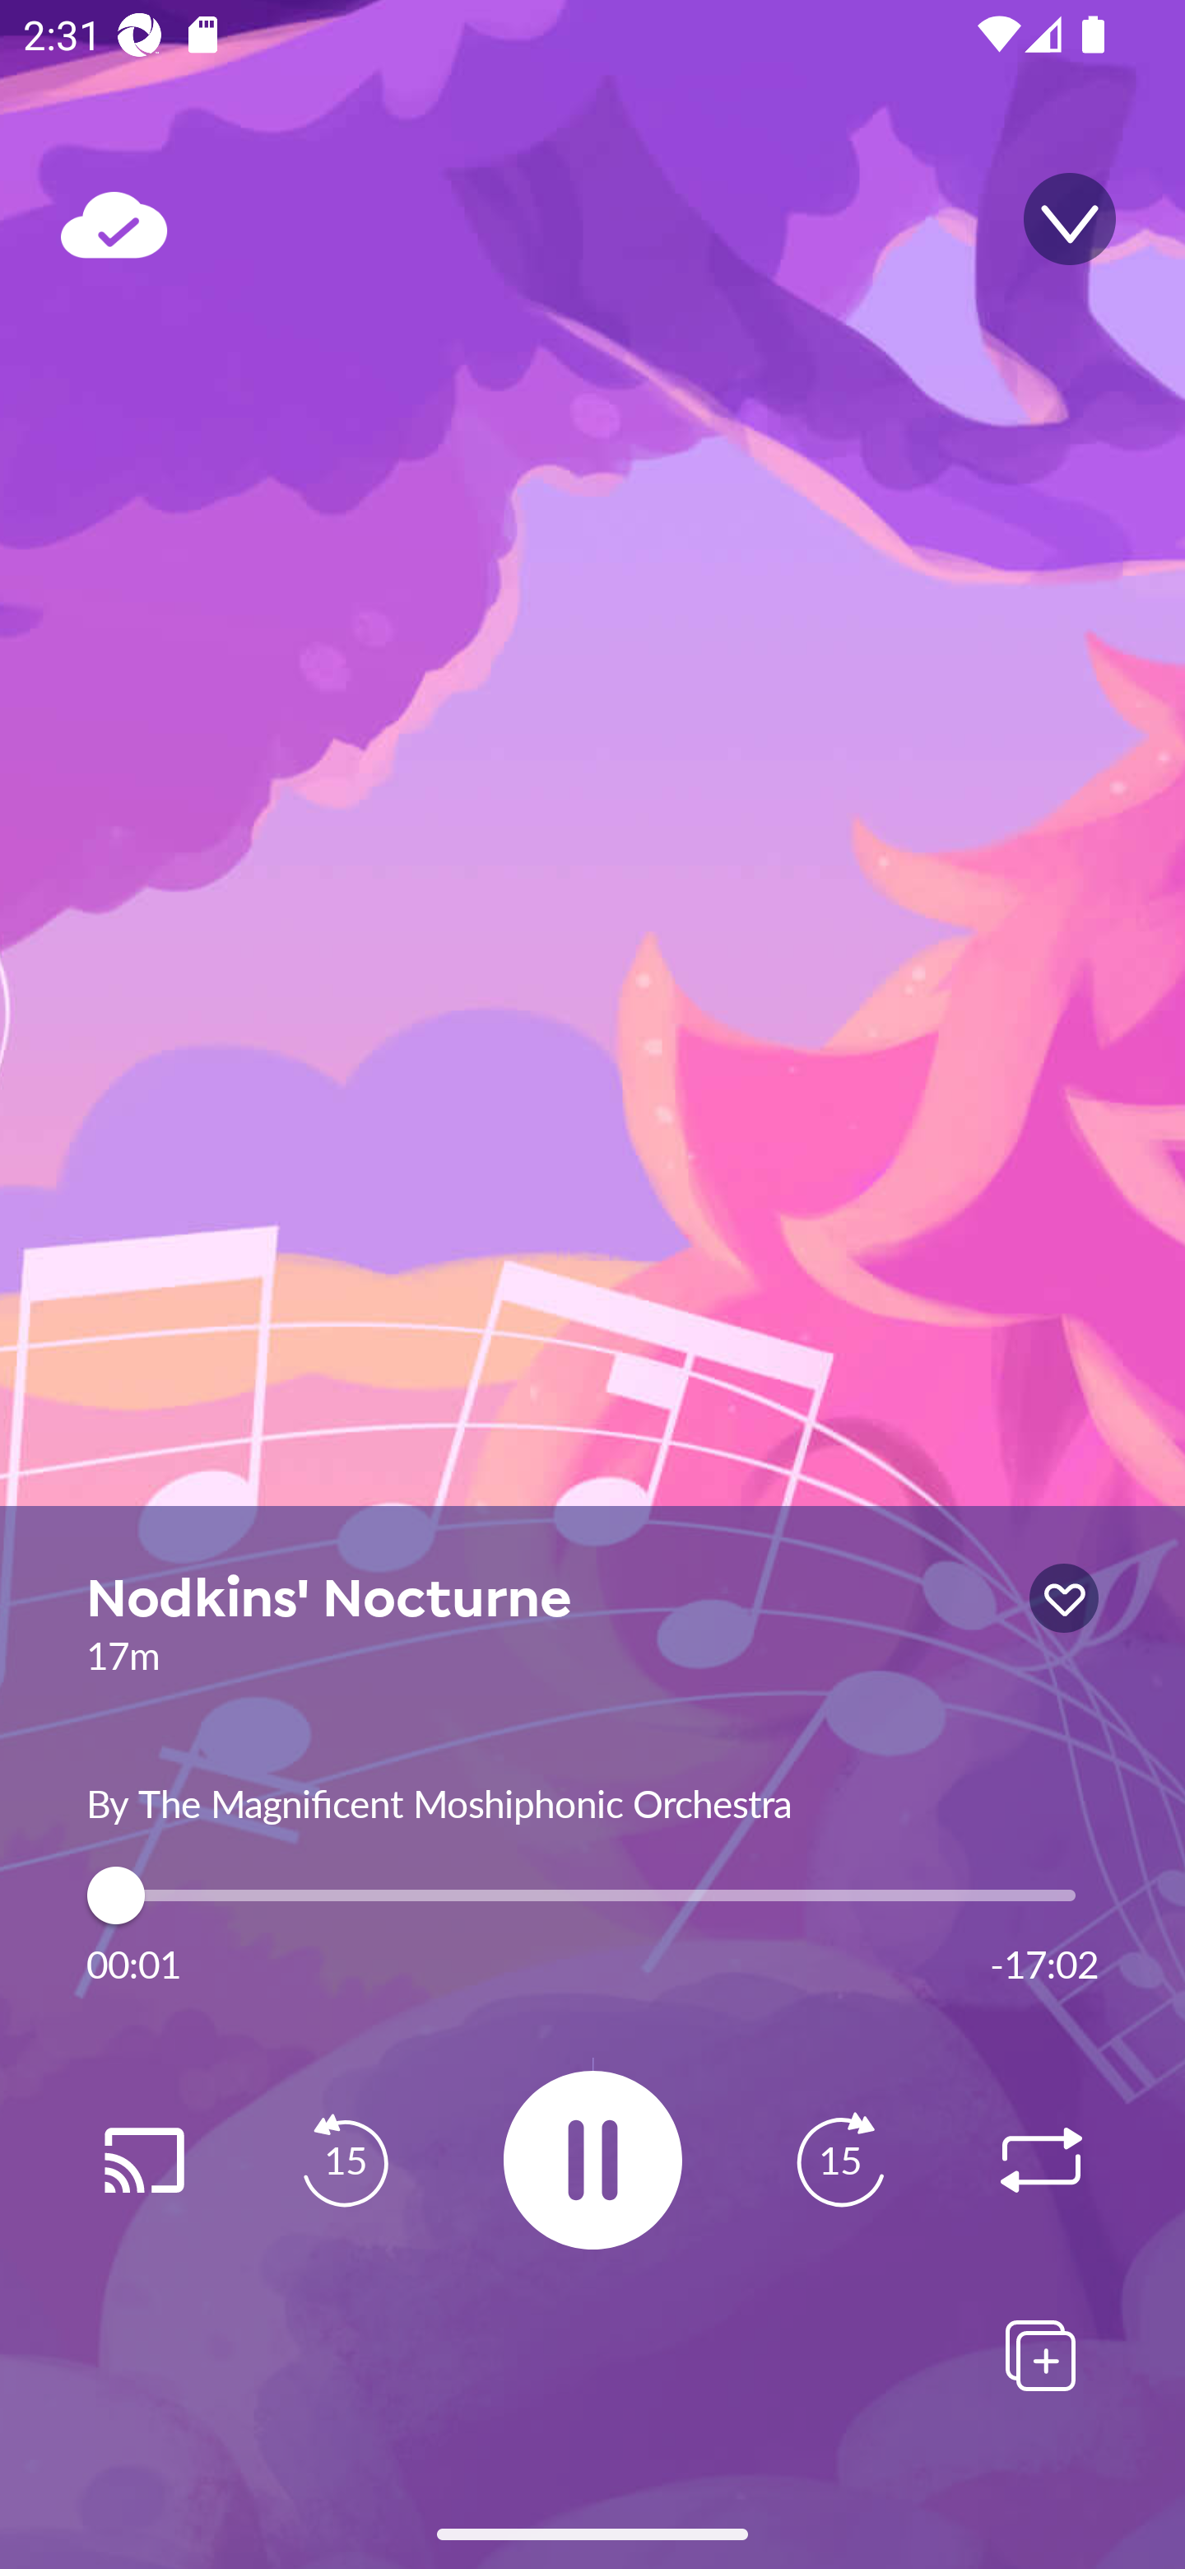 Image resolution: width=1185 pixels, height=2569 pixels. What do you see at coordinates (592, 1801) in the screenshot?
I see `By The Magnificent Moshiphonic Orchestra` at bounding box center [592, 1801].